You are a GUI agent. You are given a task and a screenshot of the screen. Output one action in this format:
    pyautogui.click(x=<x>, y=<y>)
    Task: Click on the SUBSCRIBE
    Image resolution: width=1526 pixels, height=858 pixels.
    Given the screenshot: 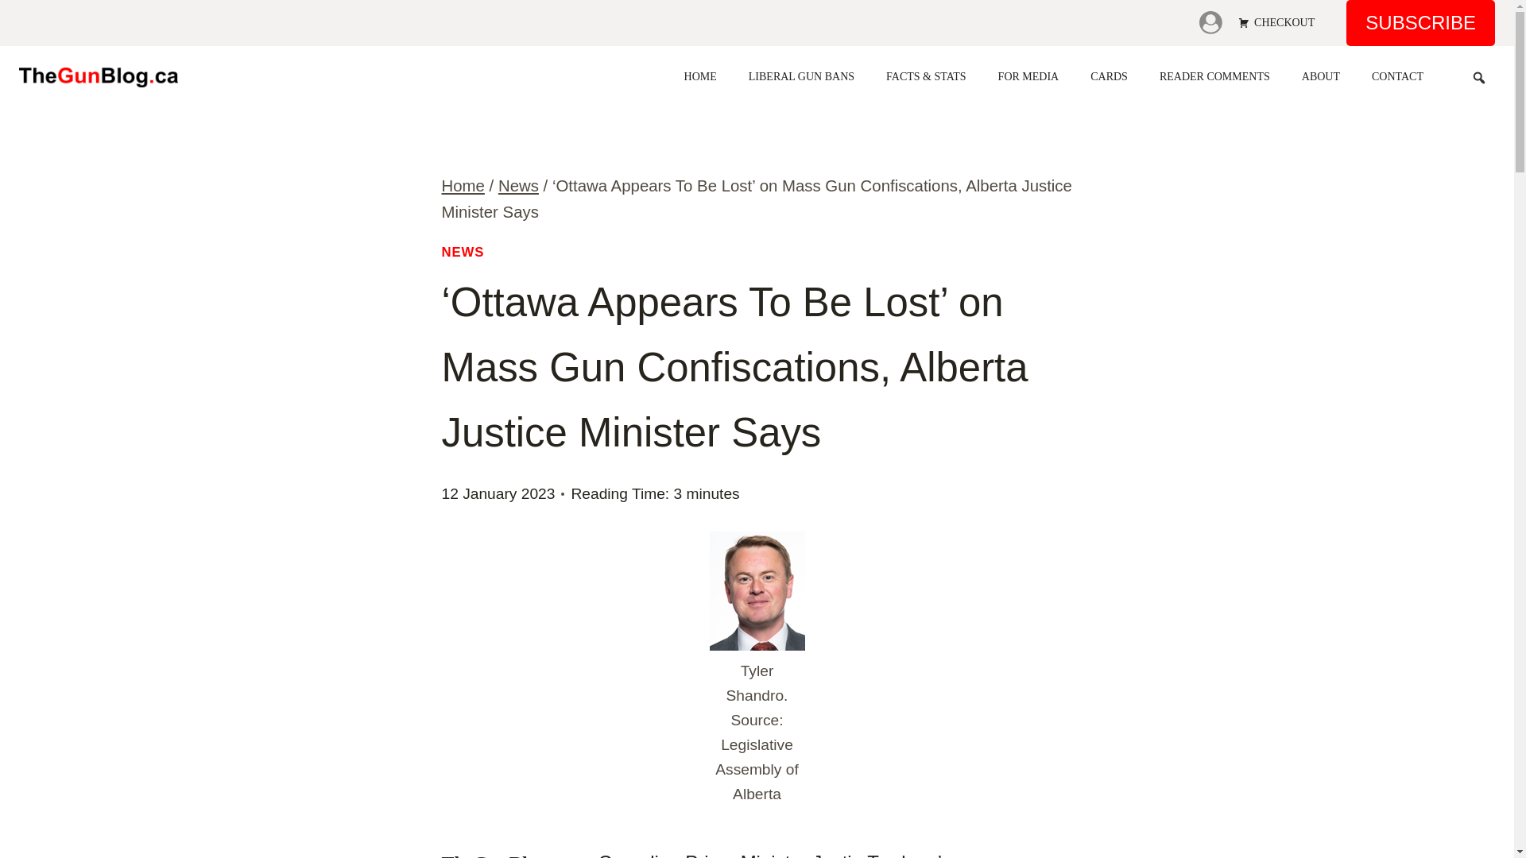 What is the action you would take?
    pyautogui.click(x=1420, y=23)
    